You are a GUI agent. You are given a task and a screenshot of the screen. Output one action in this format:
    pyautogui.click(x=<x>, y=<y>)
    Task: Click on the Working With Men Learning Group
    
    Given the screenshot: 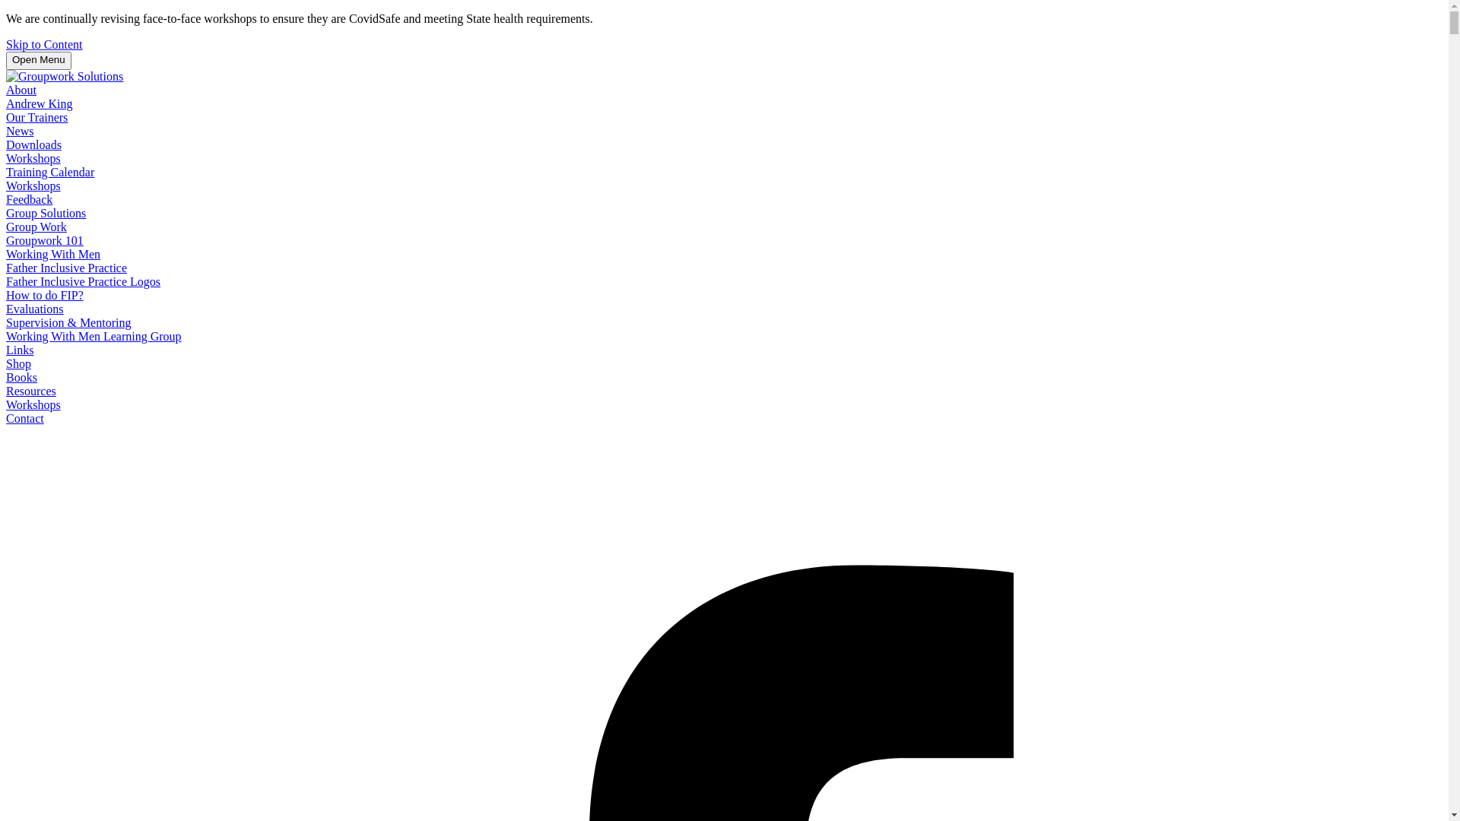 What is the action you would take?
    pyautogui.click(x=94, y=336)
    